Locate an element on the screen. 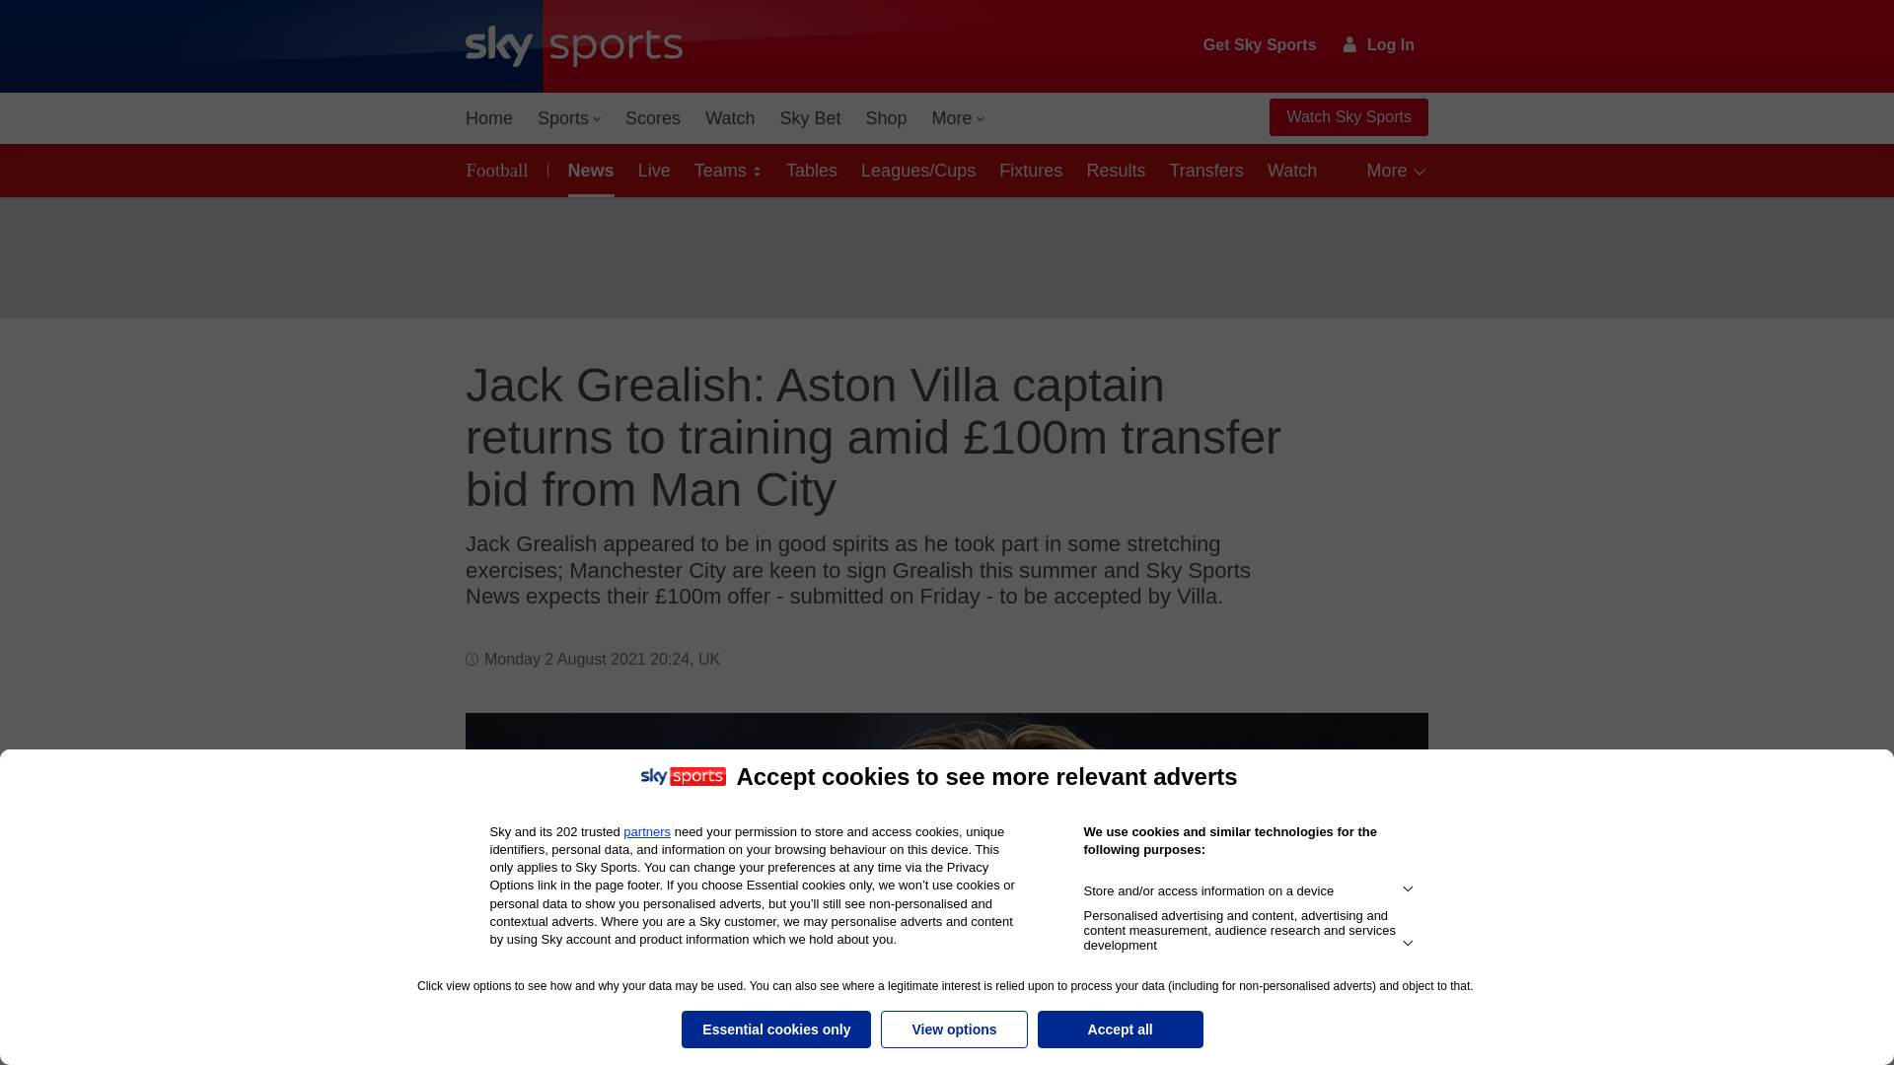 Image resolution: width=1894 pixels, height=1065 pixels. Shop is located at coordinates (886, 118).